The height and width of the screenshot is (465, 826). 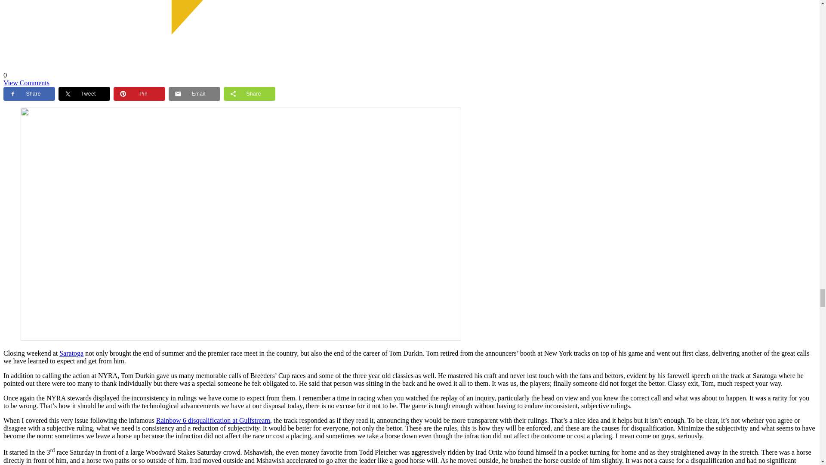 What do you see at coordinates (26, 83) in the screenshot?
I see `View Comments` at bounding box center [26, 83].